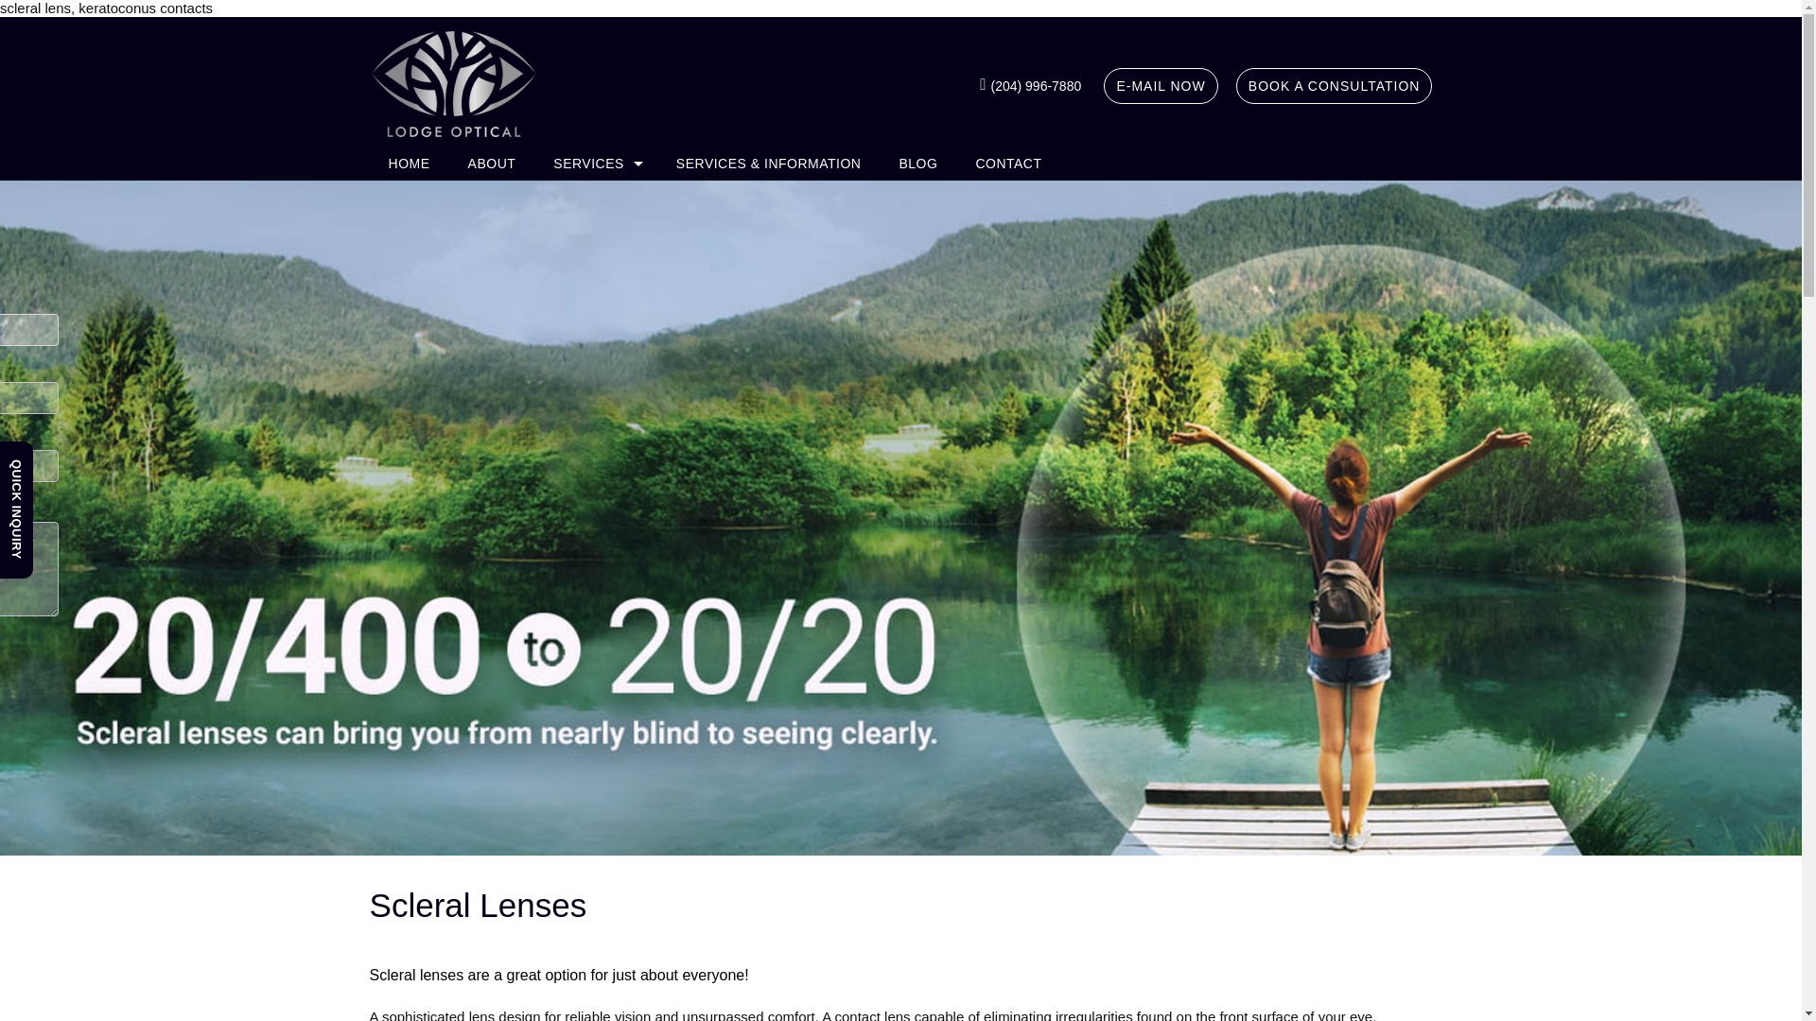  I want to click on E-MAIL NOW, so click(1160, 86).